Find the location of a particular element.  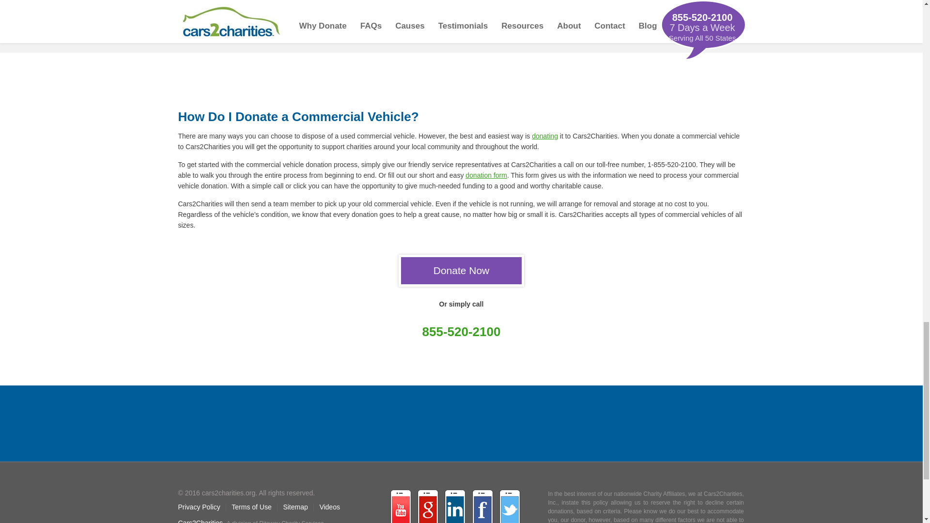

donating is located at coordinates (545, 136).